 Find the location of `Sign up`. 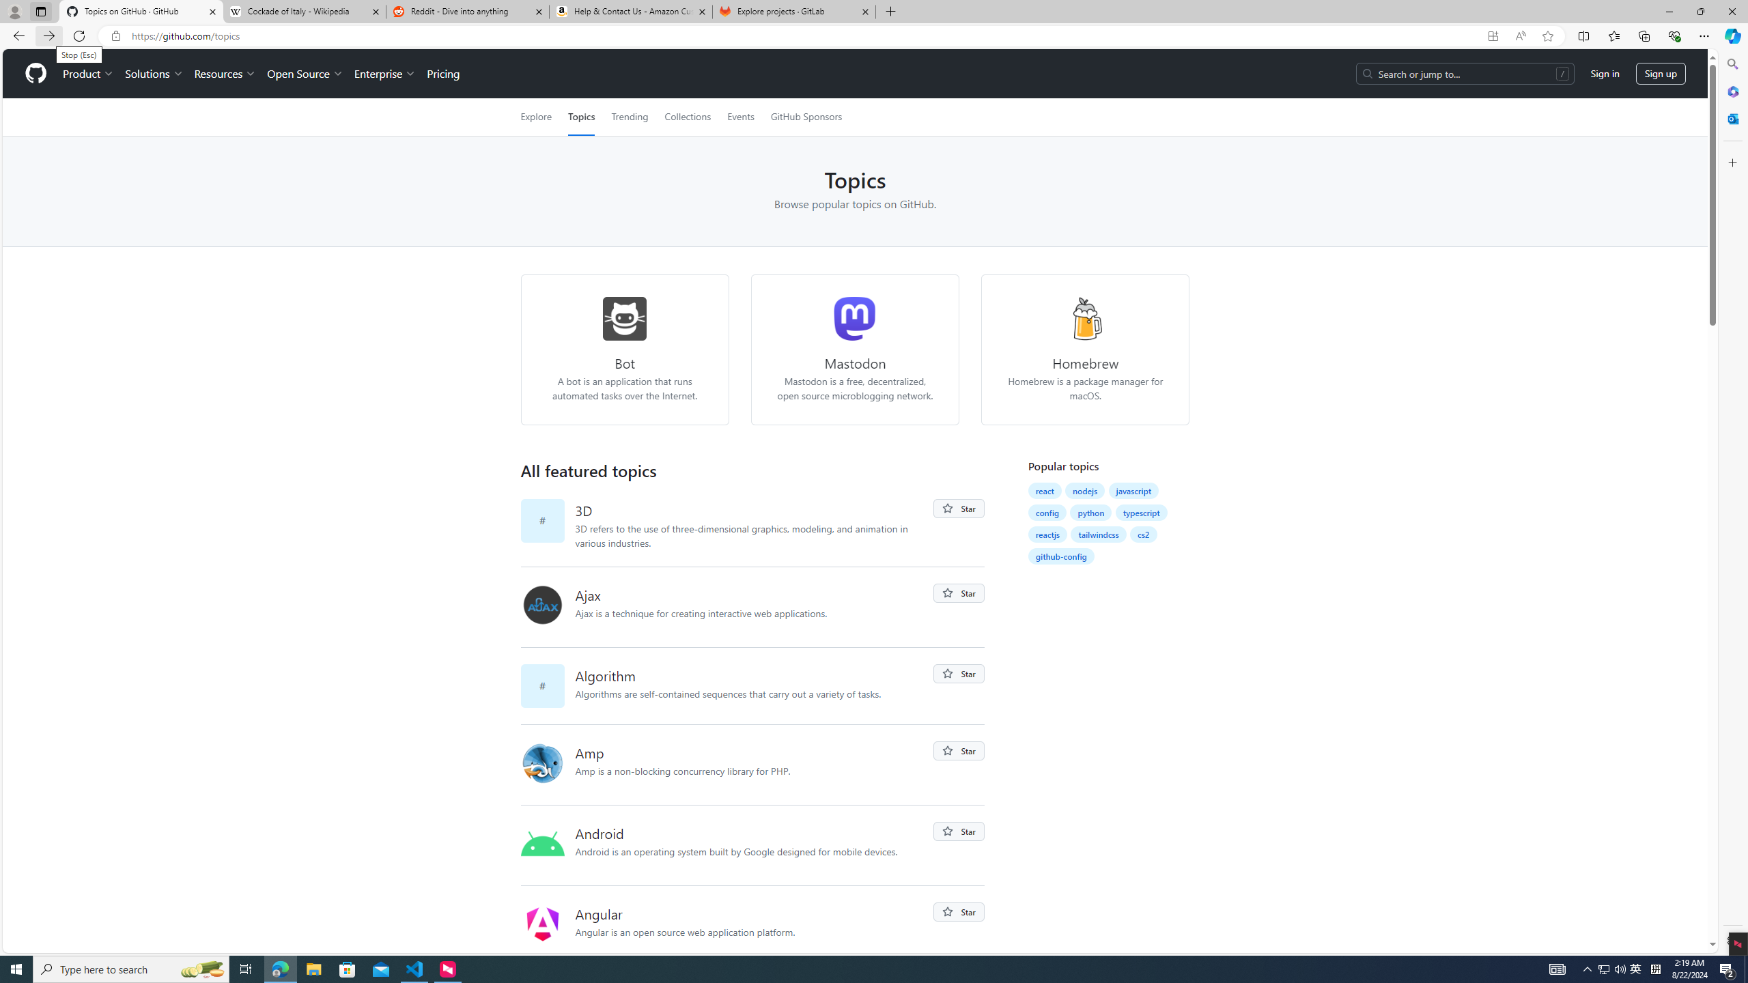

Sign up is located at coordinates (1661, 74).